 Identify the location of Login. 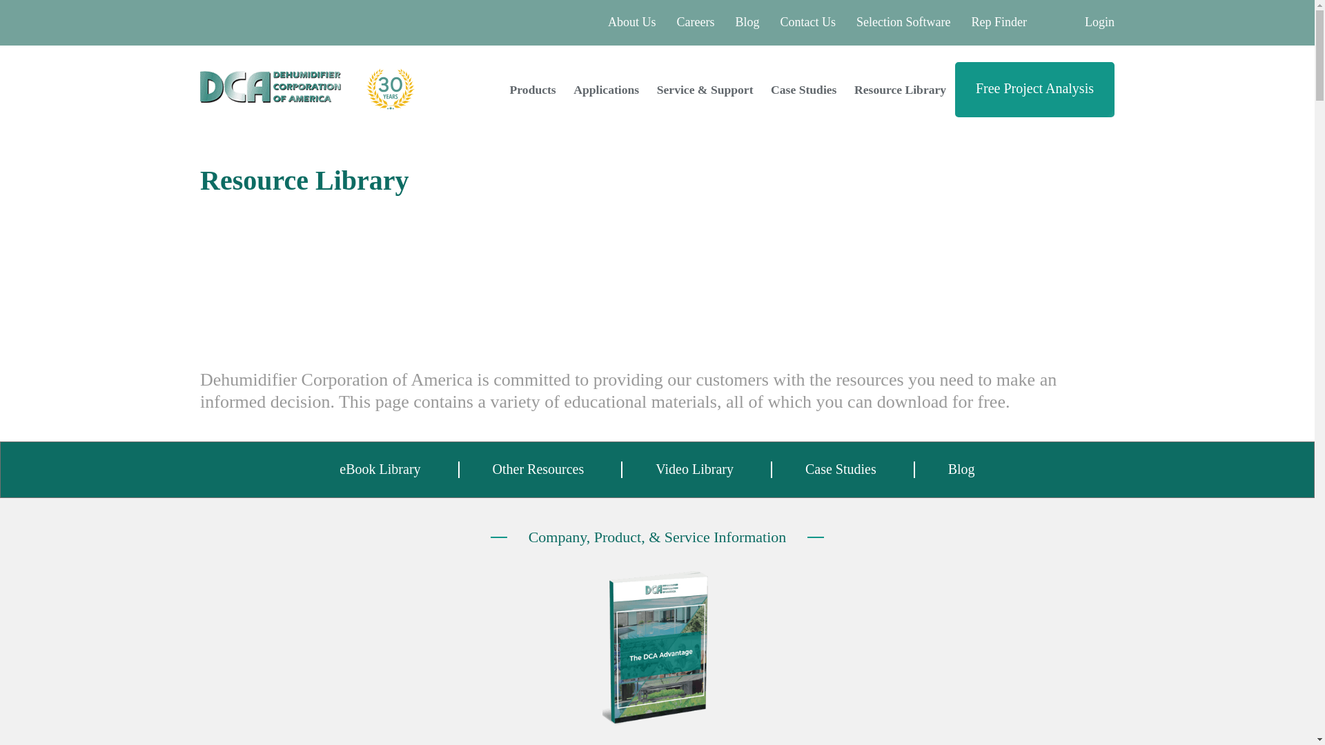
(1099, 22).